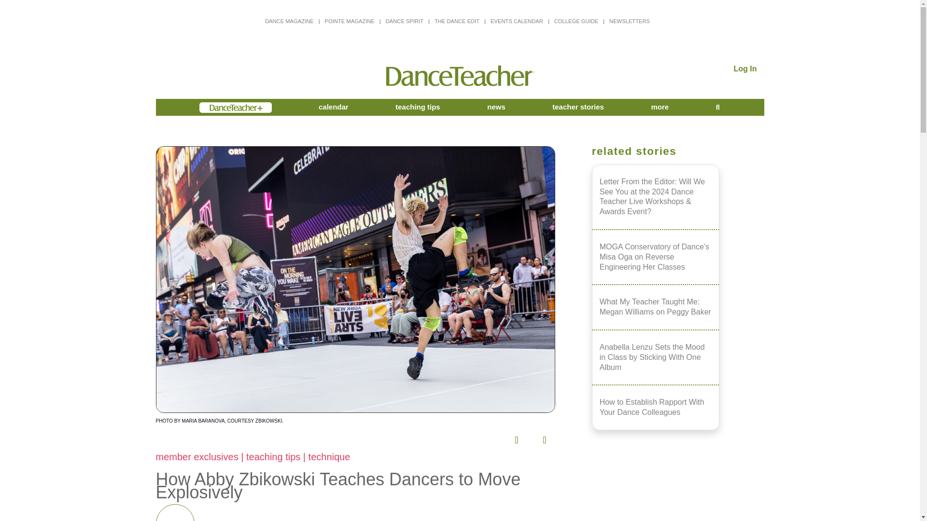 Image resolution: width=927 pixels, height=521 pixels. What do you see at coordinates (656, 306) in the screenshot?
I see `What My Teacher Taught Me: Megan Williams on Peggy Baker` at bounding box center [656, 306].